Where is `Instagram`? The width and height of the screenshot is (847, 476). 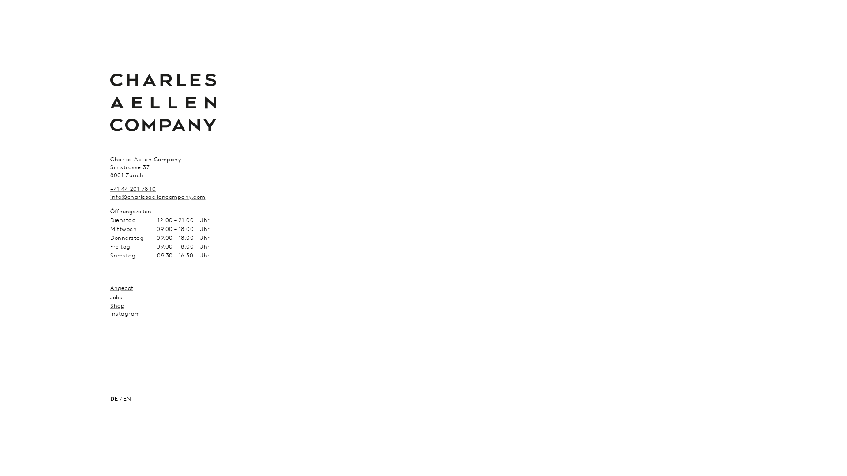 Instagram is located at coordinates (125, 313).